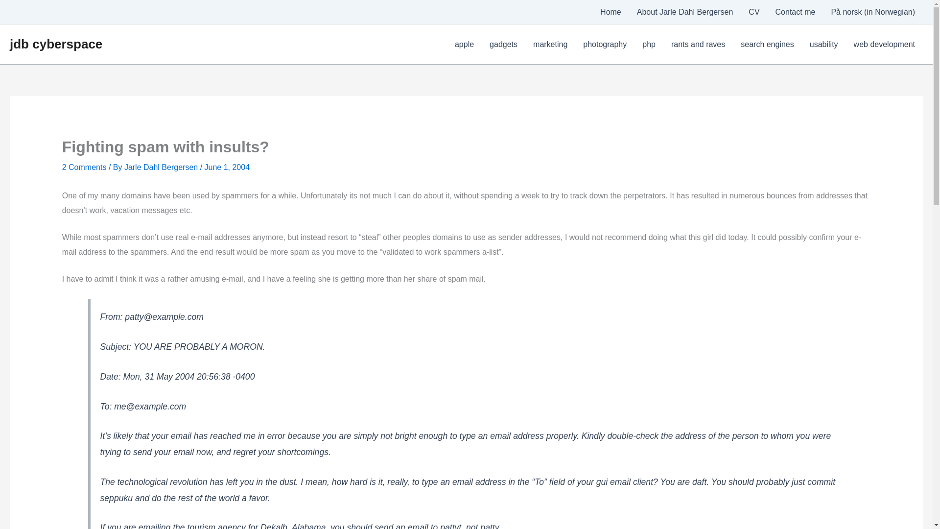  What do you see at coordinates (649, 44) in the screenshot?
I see `php` at bounding box center [649, 44].